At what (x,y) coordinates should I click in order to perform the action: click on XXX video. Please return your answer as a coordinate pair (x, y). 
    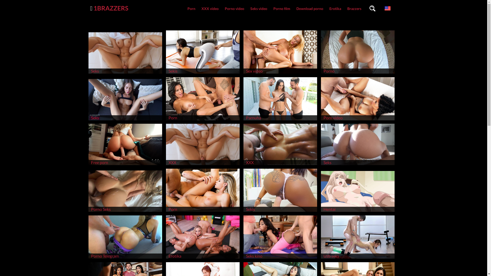
    Looking at the image, I should click on (210, 9).